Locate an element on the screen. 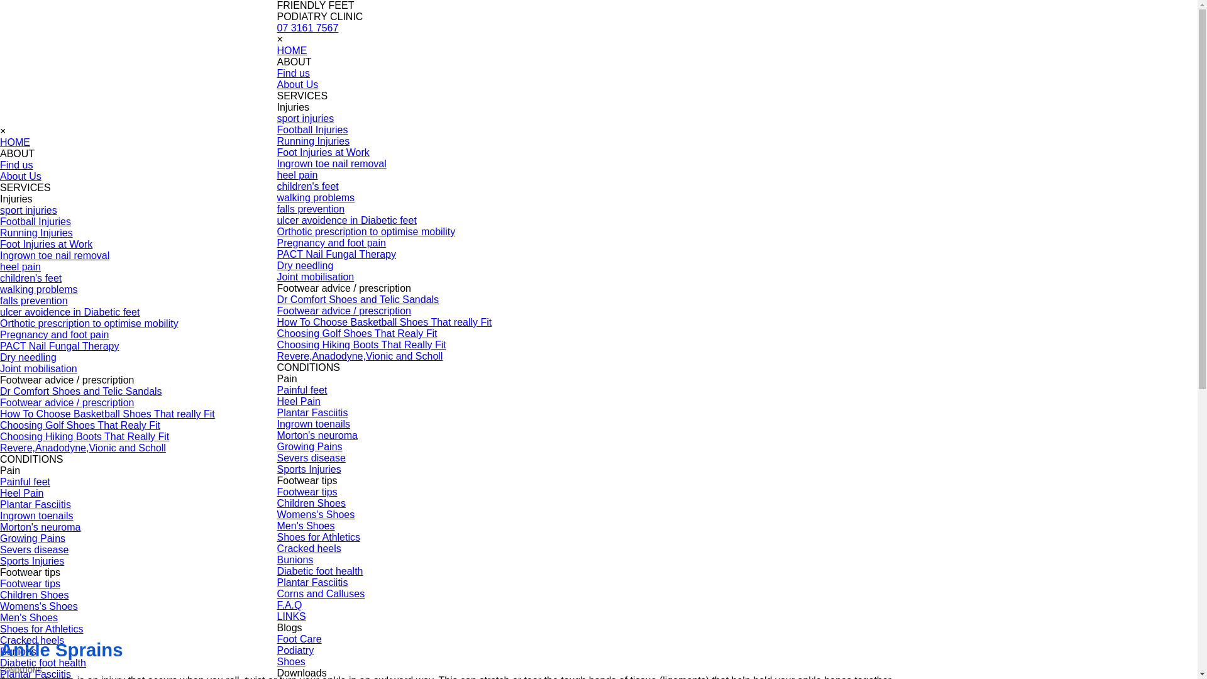 The height and width of the screenshot is (679, 1207). Footwear tips is located at coordinates (30, 583).